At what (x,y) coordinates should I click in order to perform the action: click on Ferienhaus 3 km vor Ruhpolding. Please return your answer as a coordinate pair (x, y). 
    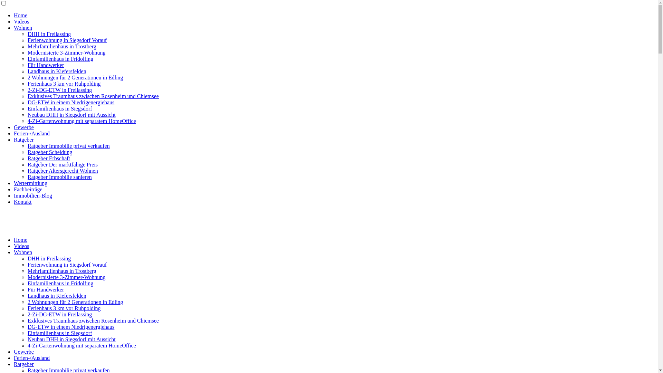
    Looking at the image, I should click on (64, 308).